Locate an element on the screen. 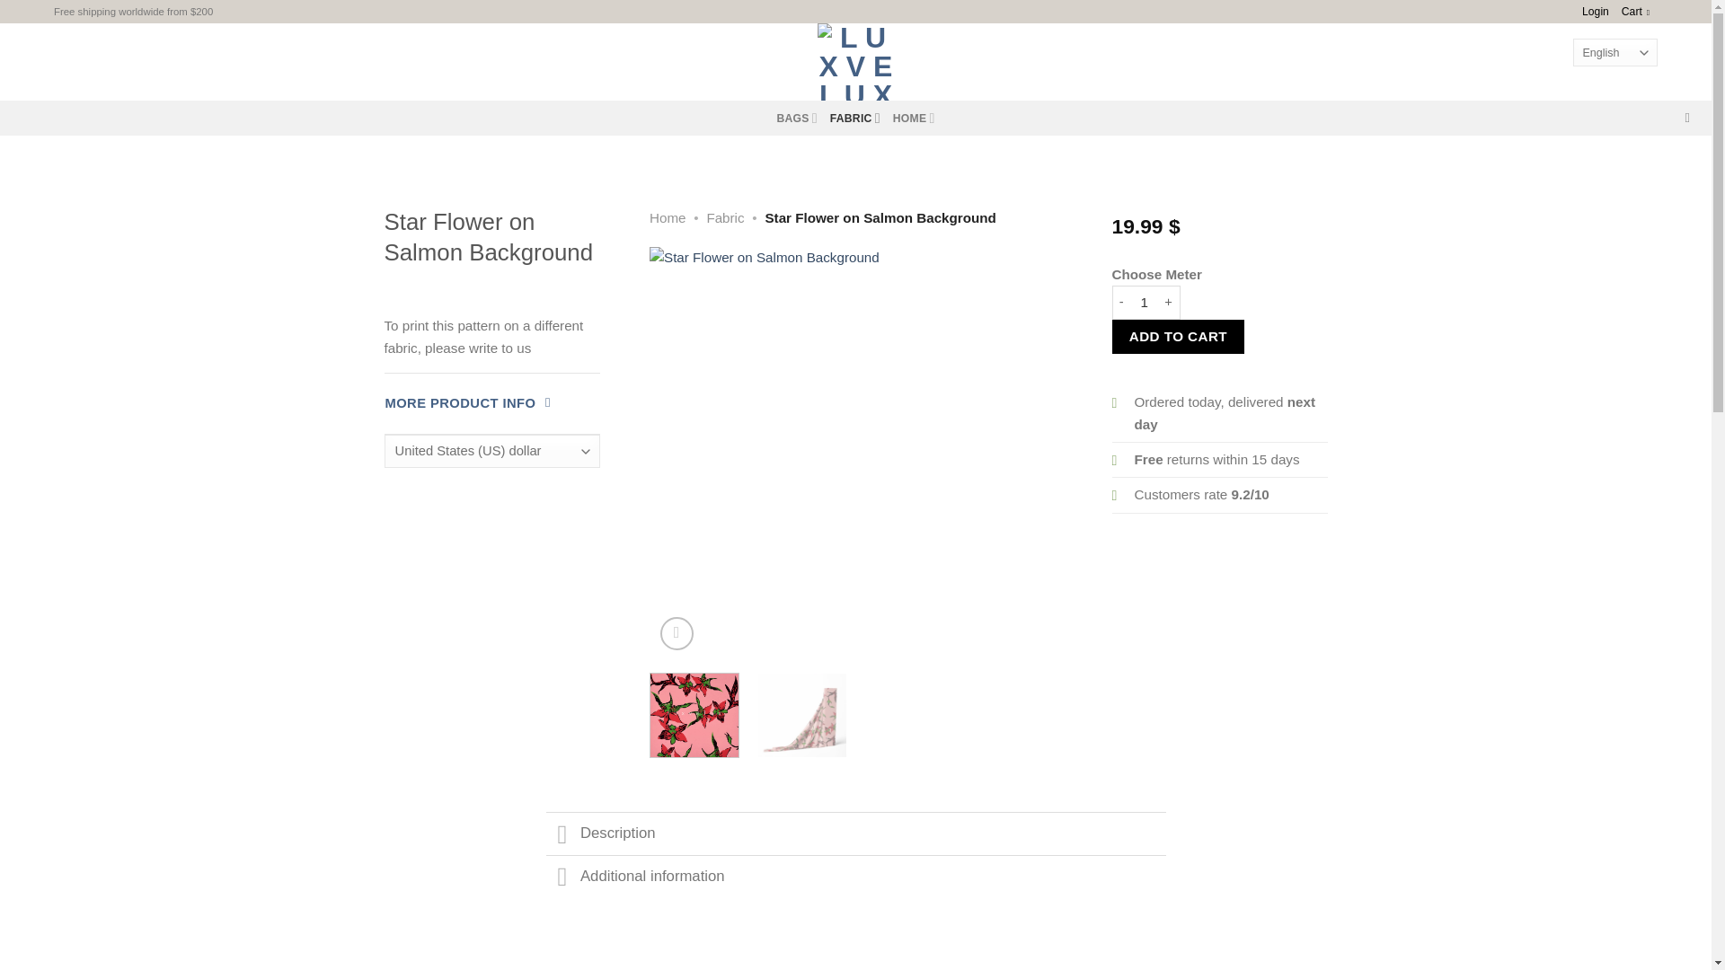 The height and width of the screenshot is (970, 1725). BAGS is located at coordinates (796, 119).